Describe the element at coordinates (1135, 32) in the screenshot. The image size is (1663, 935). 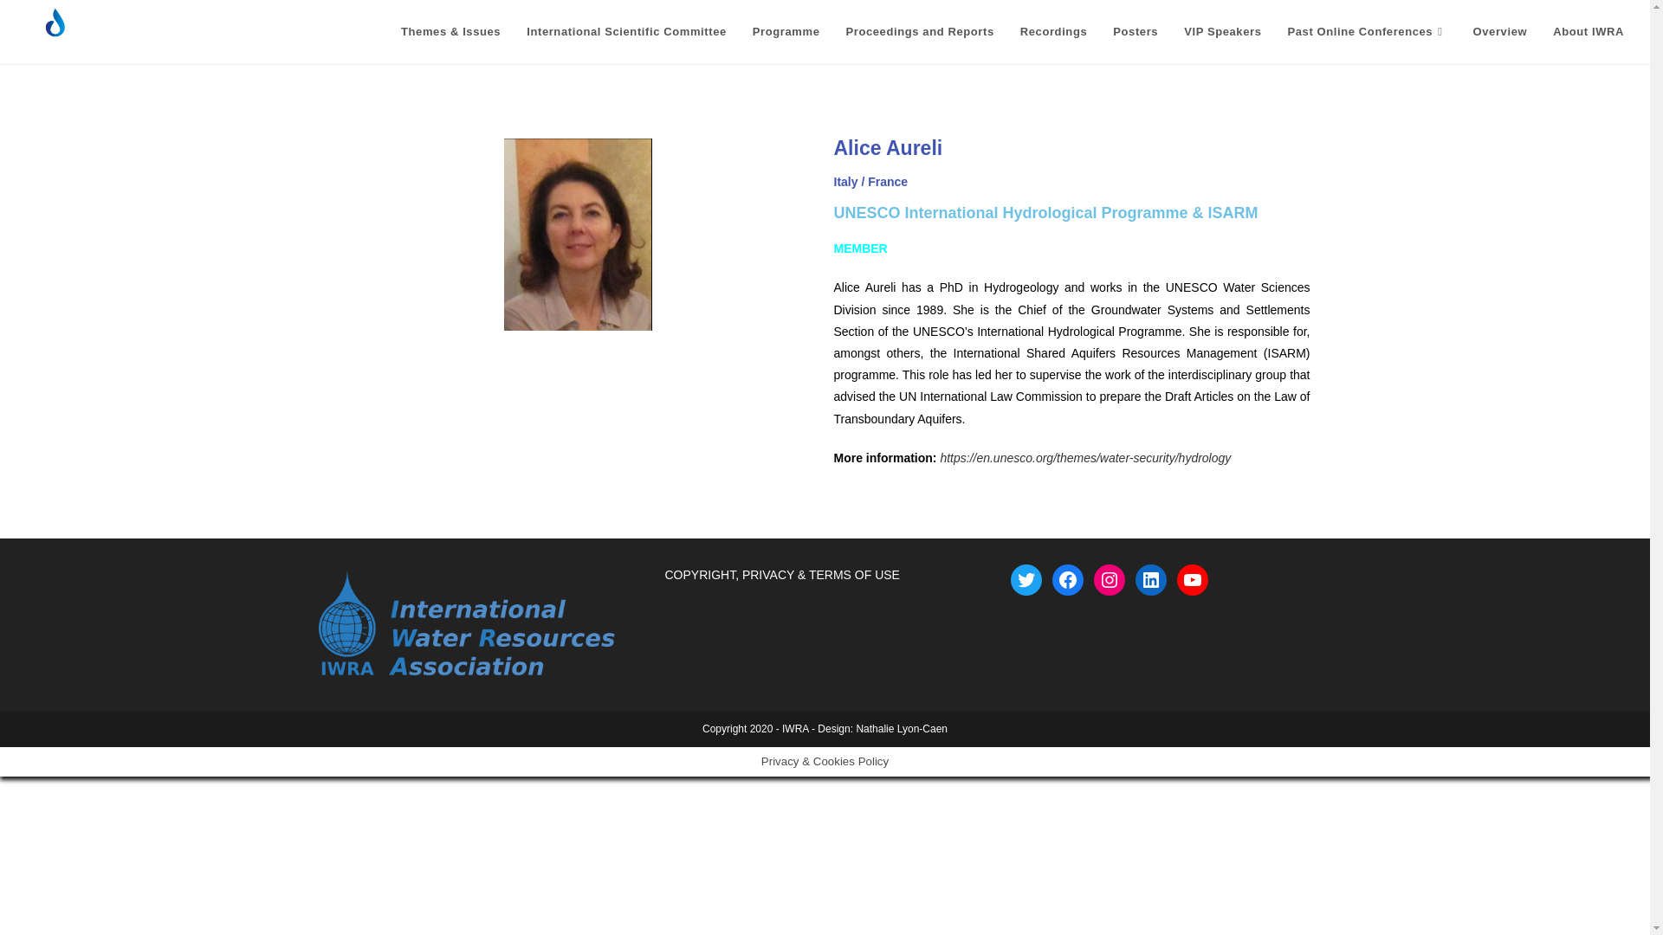
I see `Posters` at that location.